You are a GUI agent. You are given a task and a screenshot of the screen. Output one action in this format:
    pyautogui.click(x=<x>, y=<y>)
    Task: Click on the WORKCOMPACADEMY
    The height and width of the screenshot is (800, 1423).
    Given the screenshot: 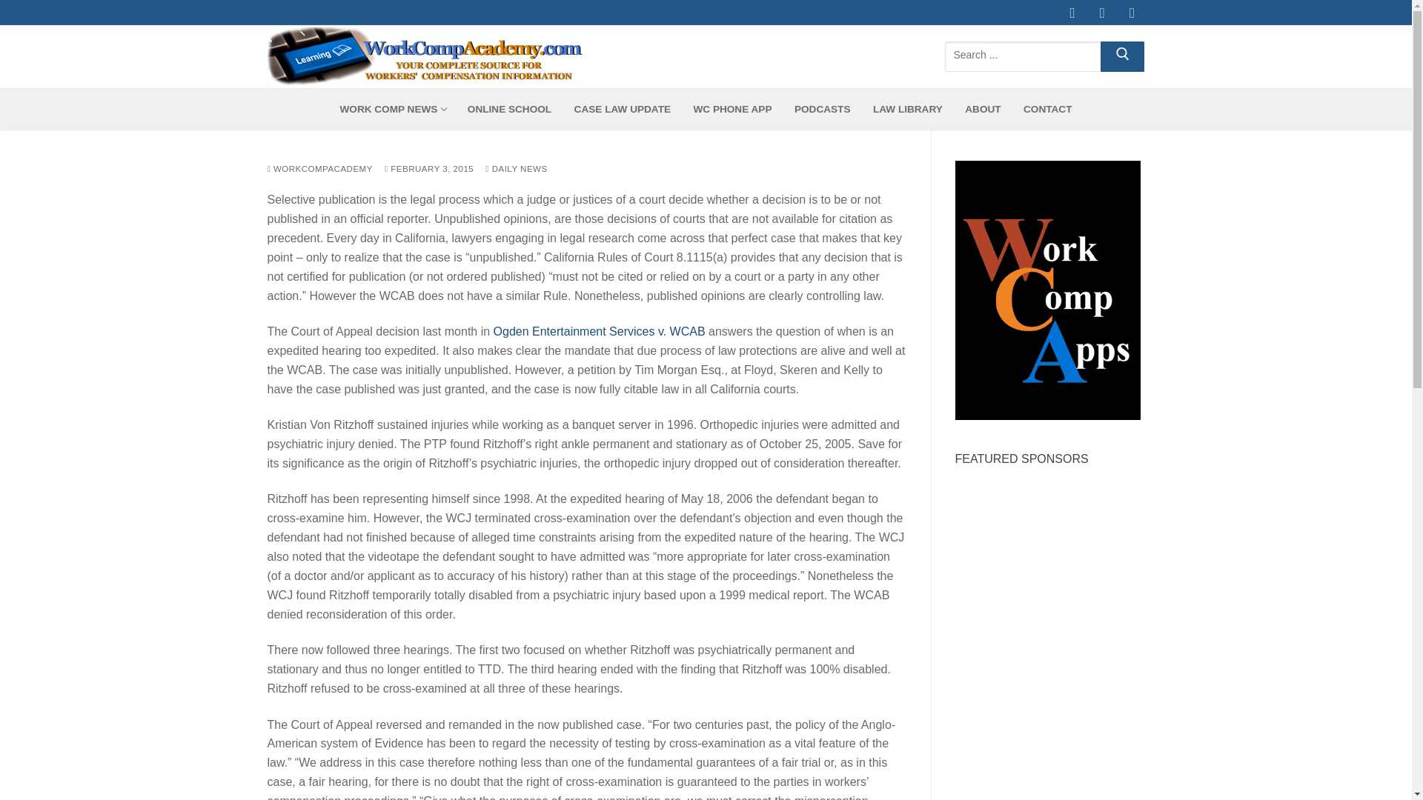 What is the action you would take?
    pyautogui.click(x=391, y=110)
    